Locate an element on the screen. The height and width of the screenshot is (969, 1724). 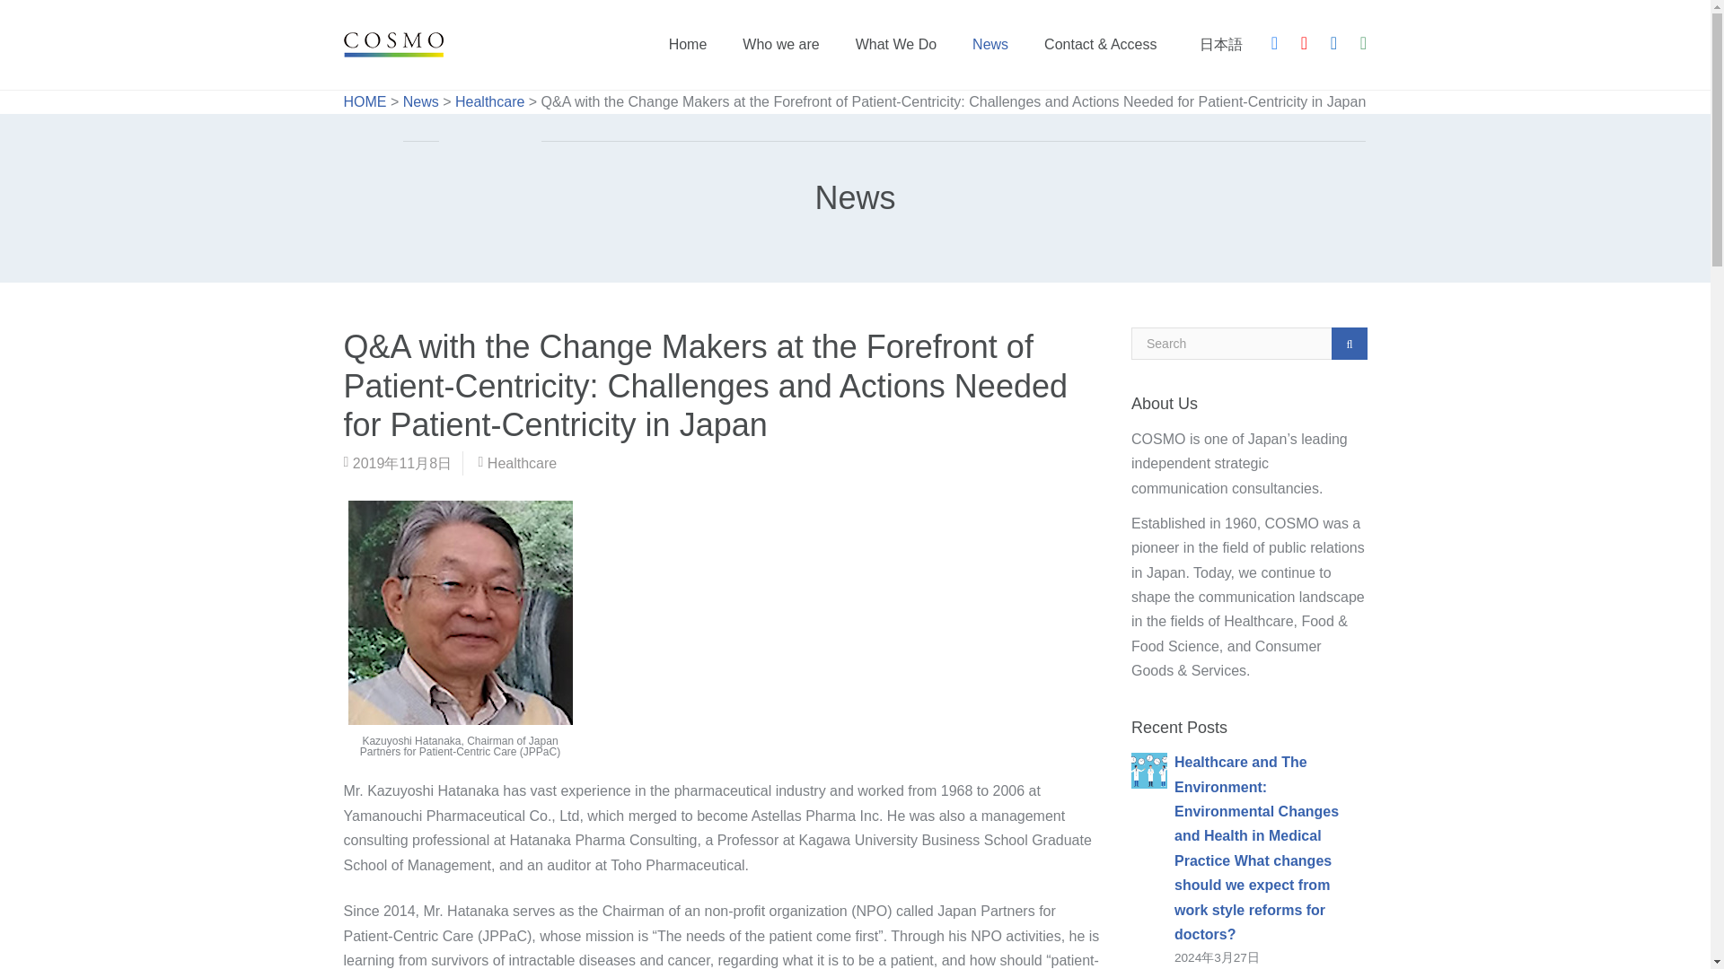
Go to News. is located at coordinates (421, 101).